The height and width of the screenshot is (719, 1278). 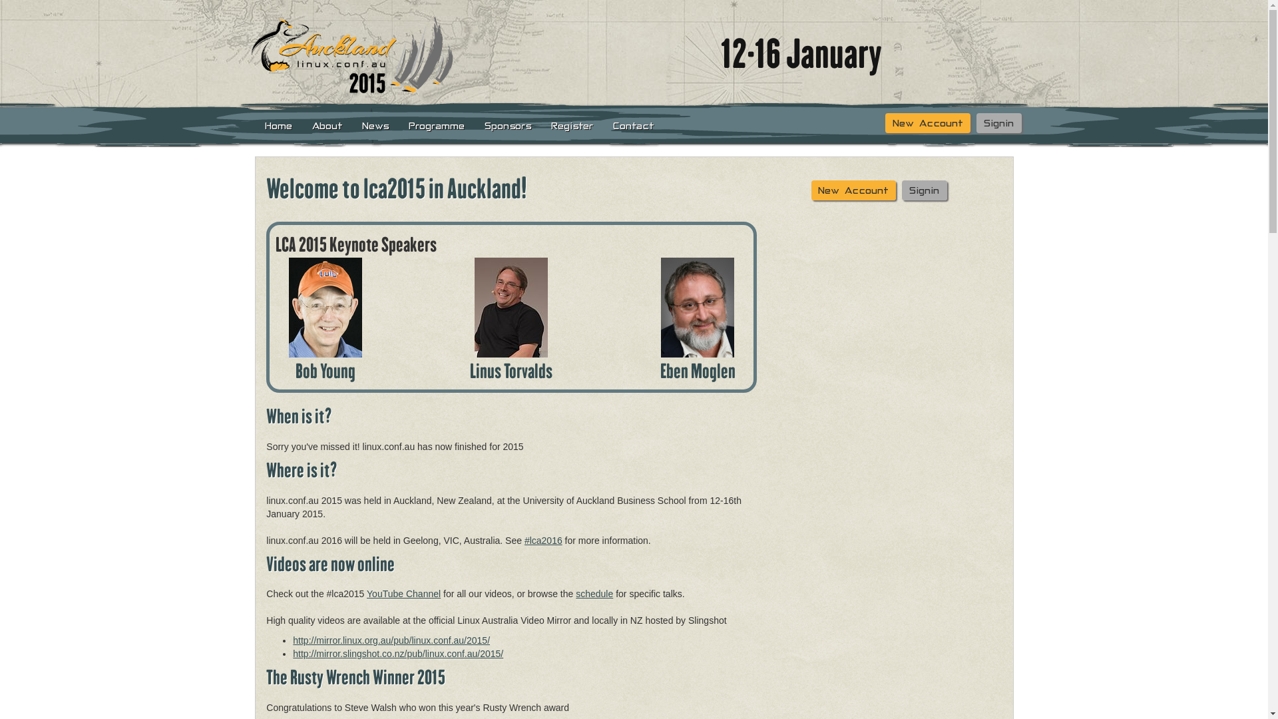 I want to click on News, so click(x=376, y=126).